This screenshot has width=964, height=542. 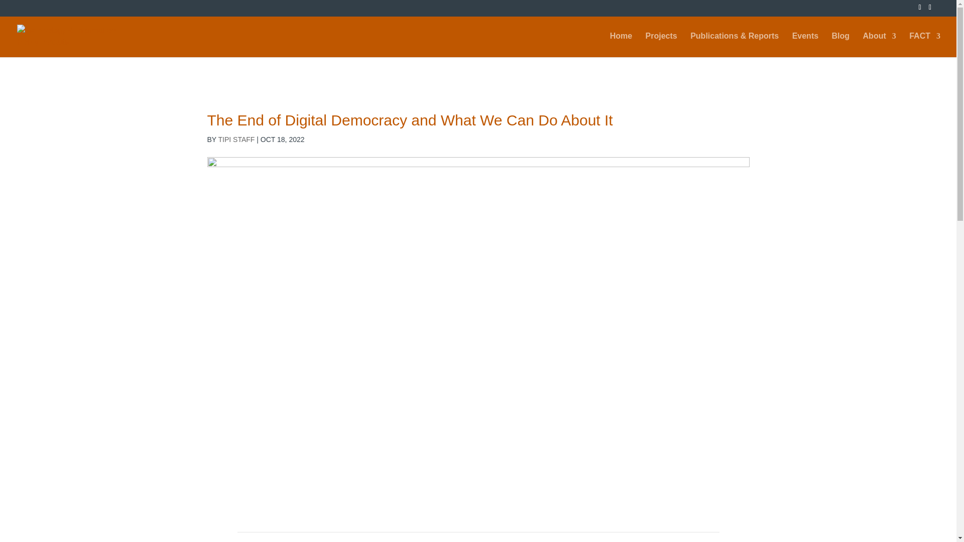 I want to click on About, so click(x=880, y=45).